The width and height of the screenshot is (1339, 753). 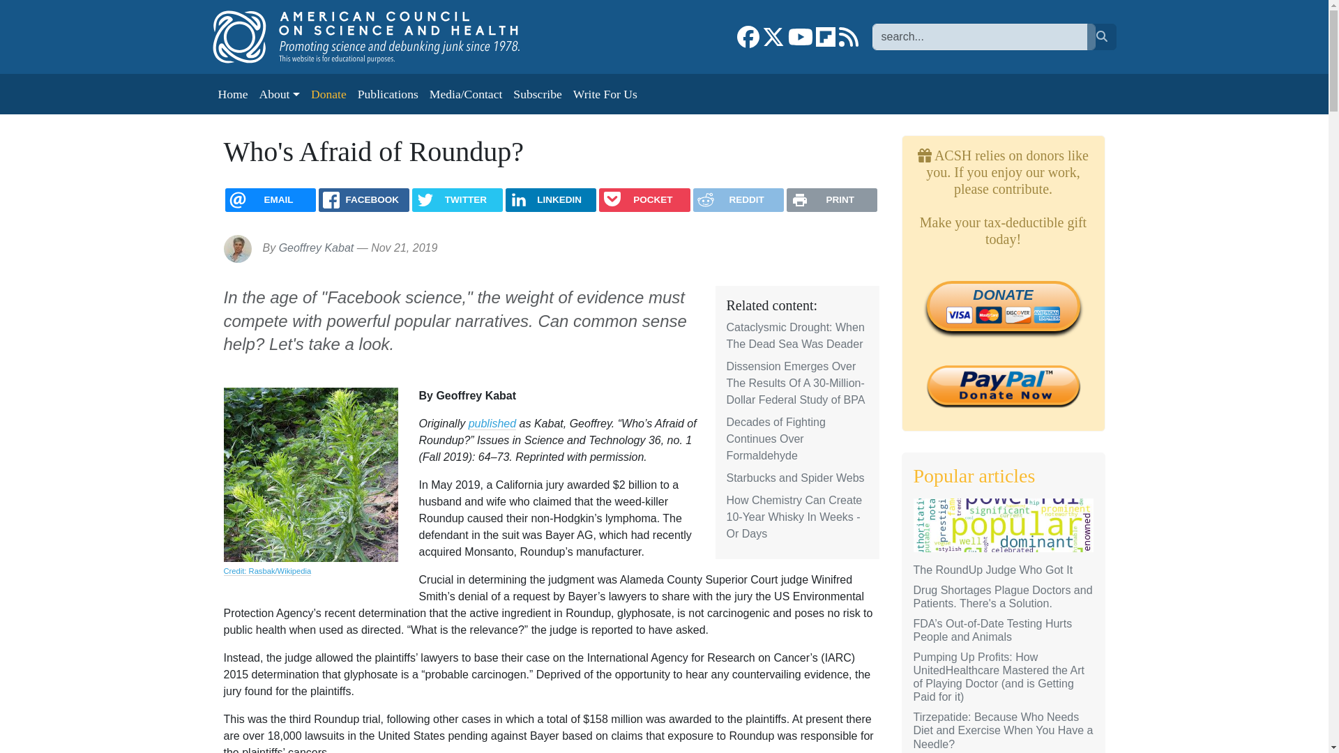 What do you see at coordinates (457, 199) in the screenshot?
I see `TWITTER` at bounding box center [457, 199].